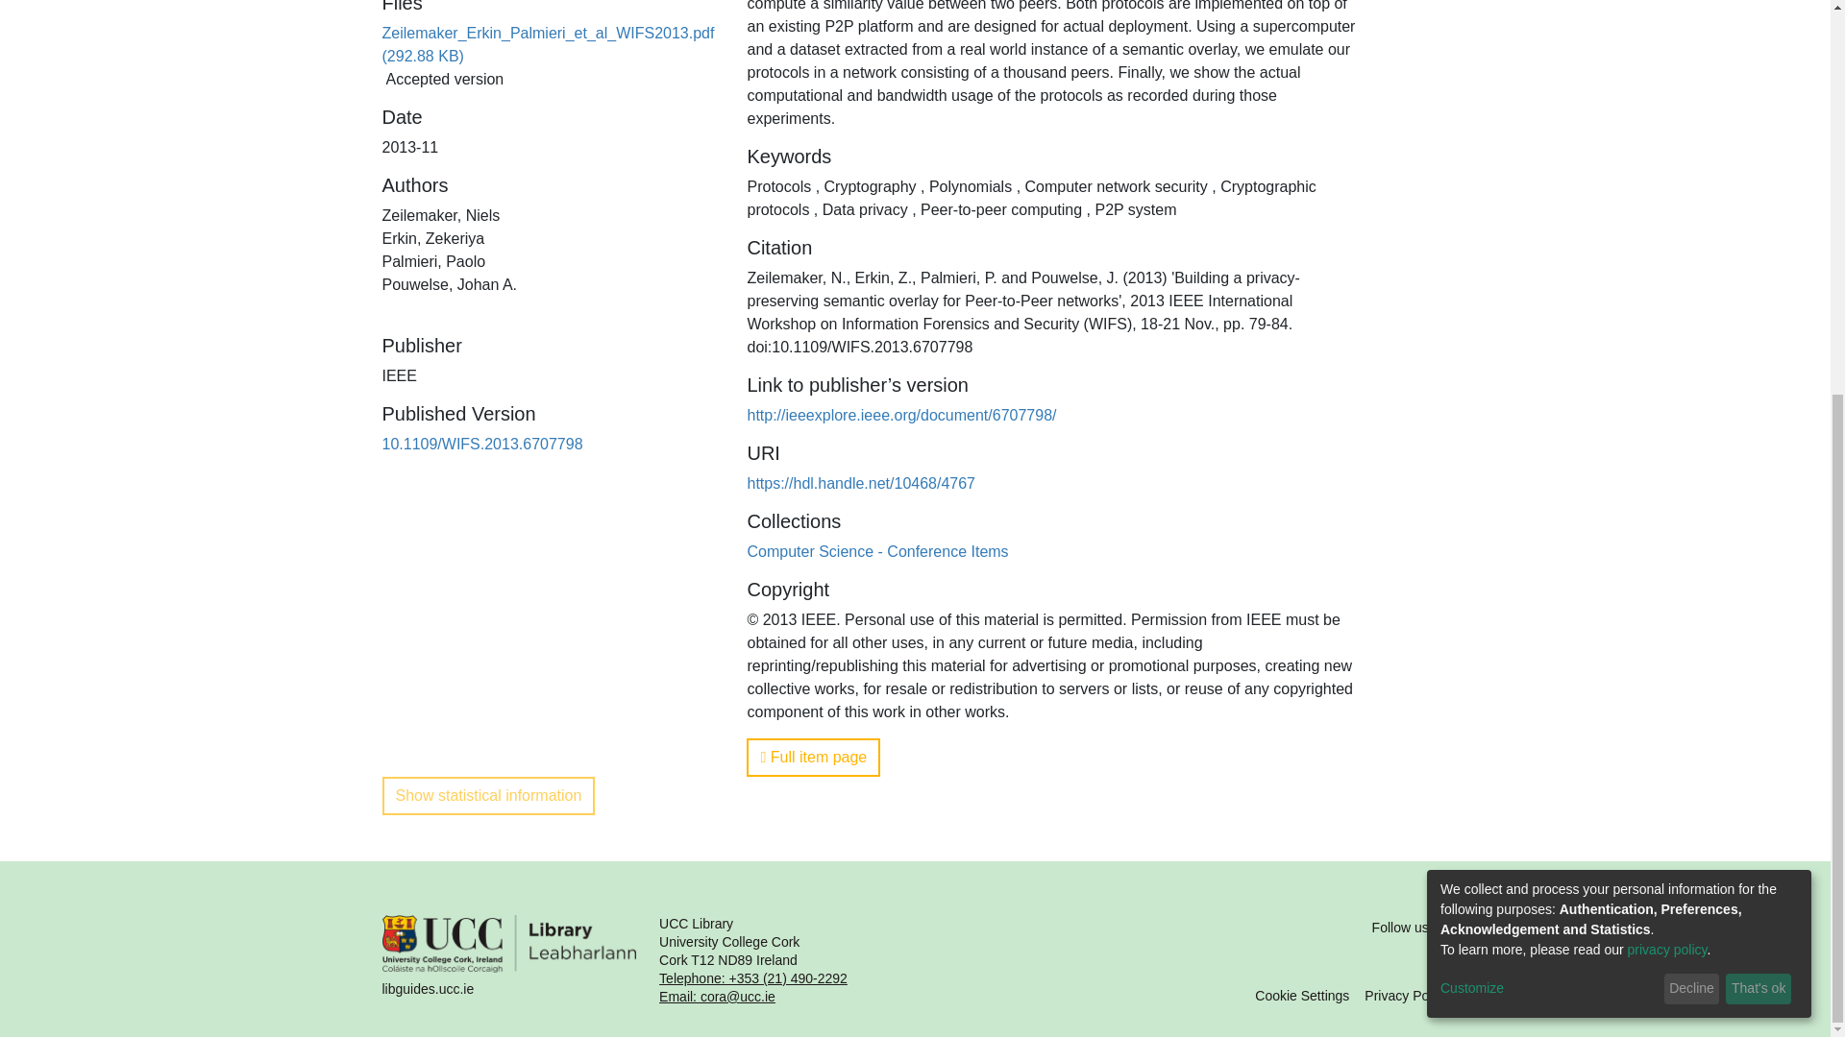  Describe the element at coordinates (1549, 360) in the screenshot. I see `Customize` at that location.